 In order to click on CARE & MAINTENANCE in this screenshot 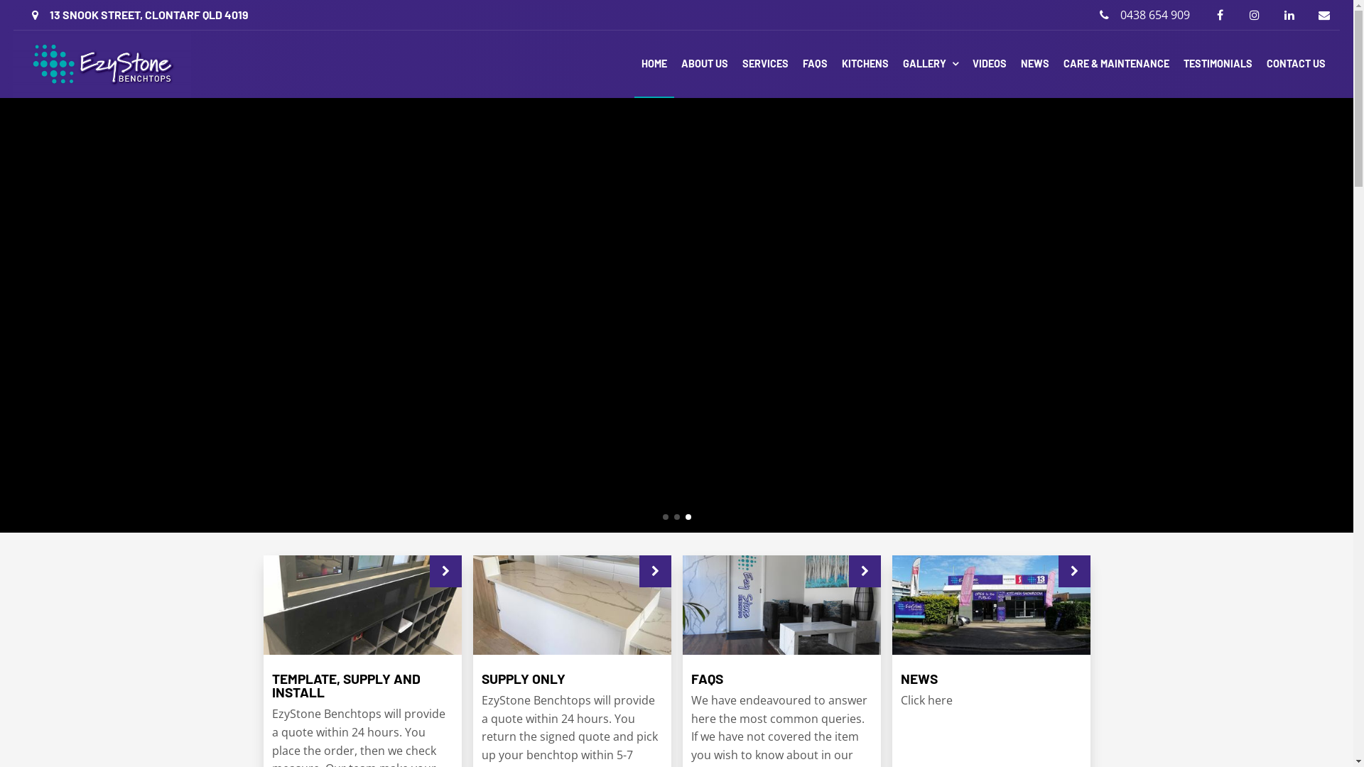, I will do `click(1117, 64)`.